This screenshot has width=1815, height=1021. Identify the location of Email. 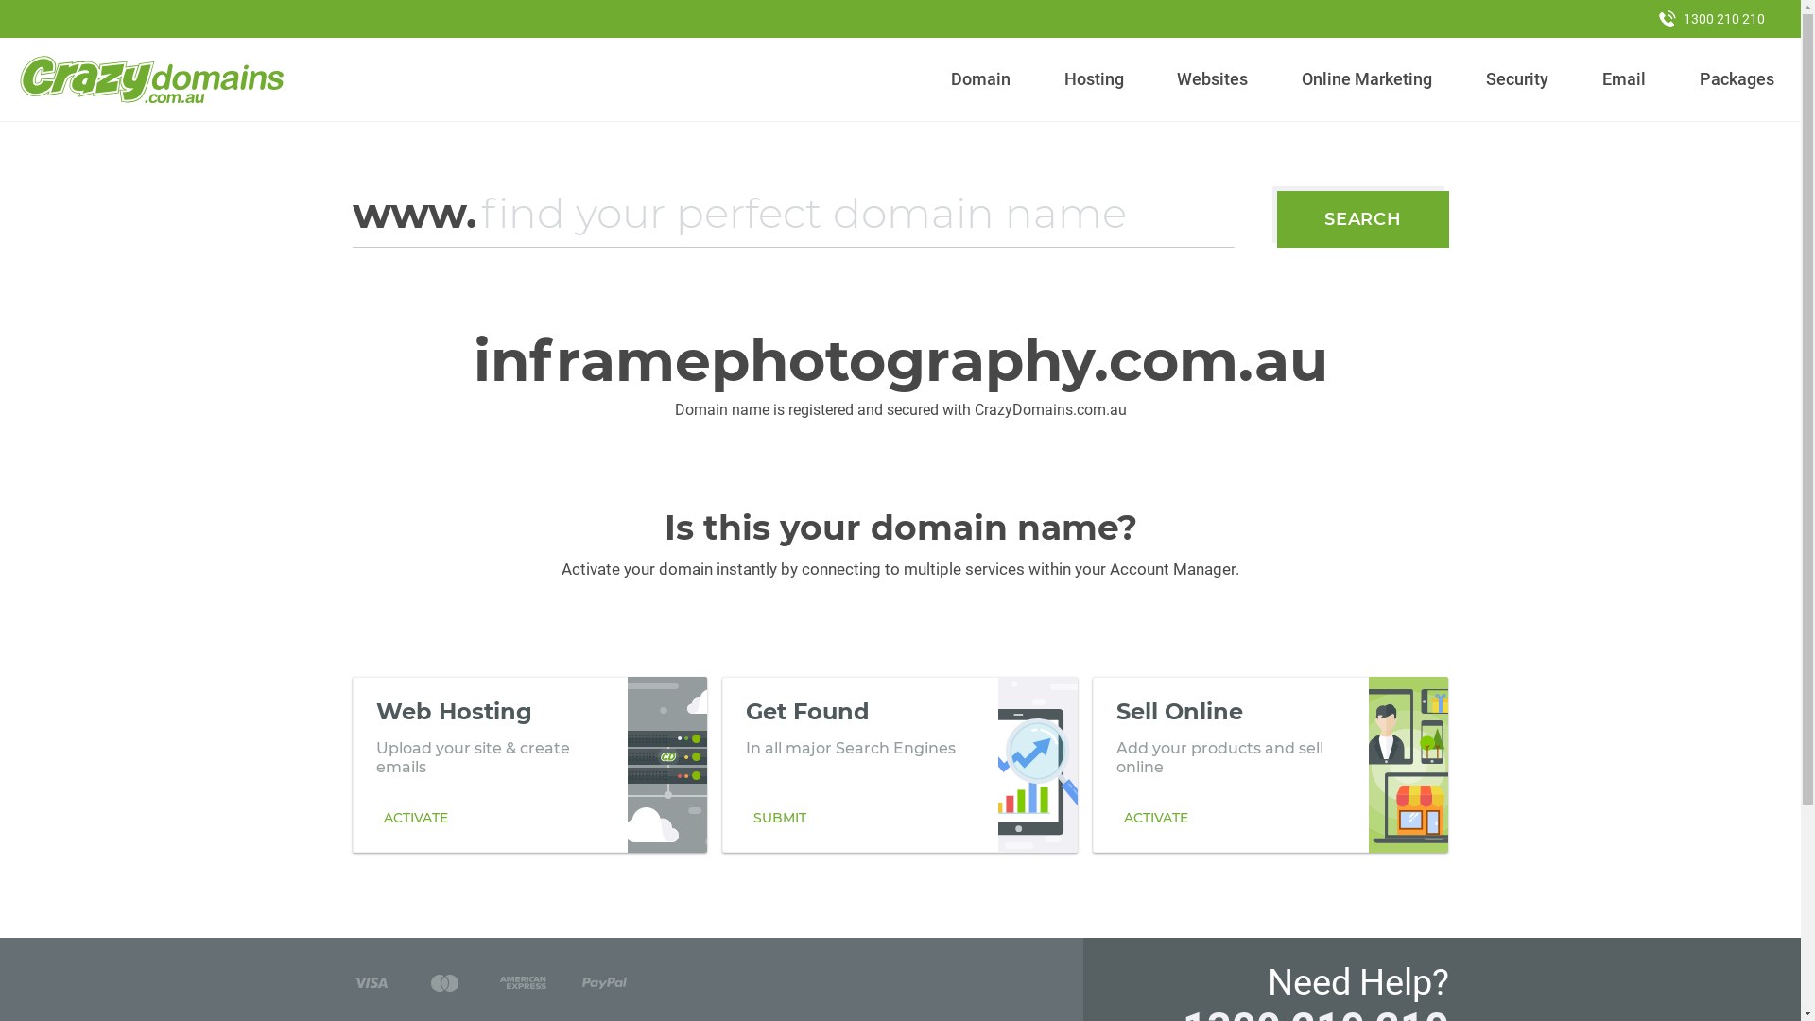
(1624, 79).